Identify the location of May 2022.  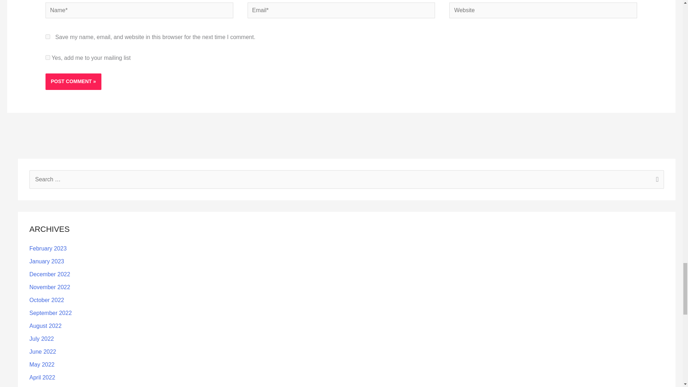
(42, 364).